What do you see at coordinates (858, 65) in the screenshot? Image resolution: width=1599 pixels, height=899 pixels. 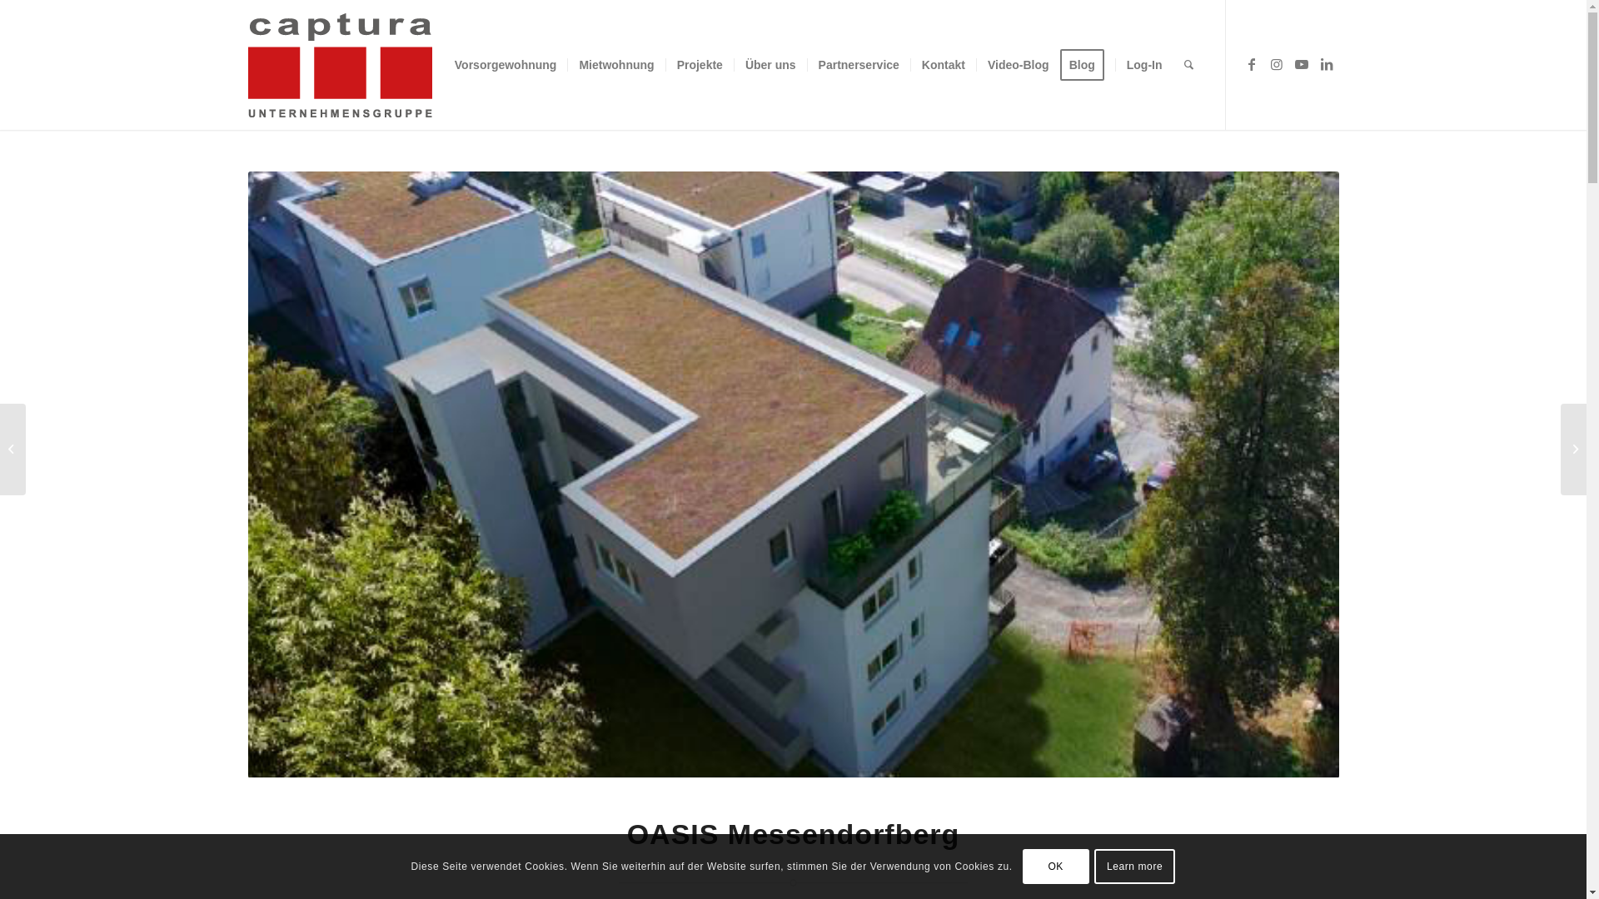 I see `Partnerservice` at bounding box center [858, 65].